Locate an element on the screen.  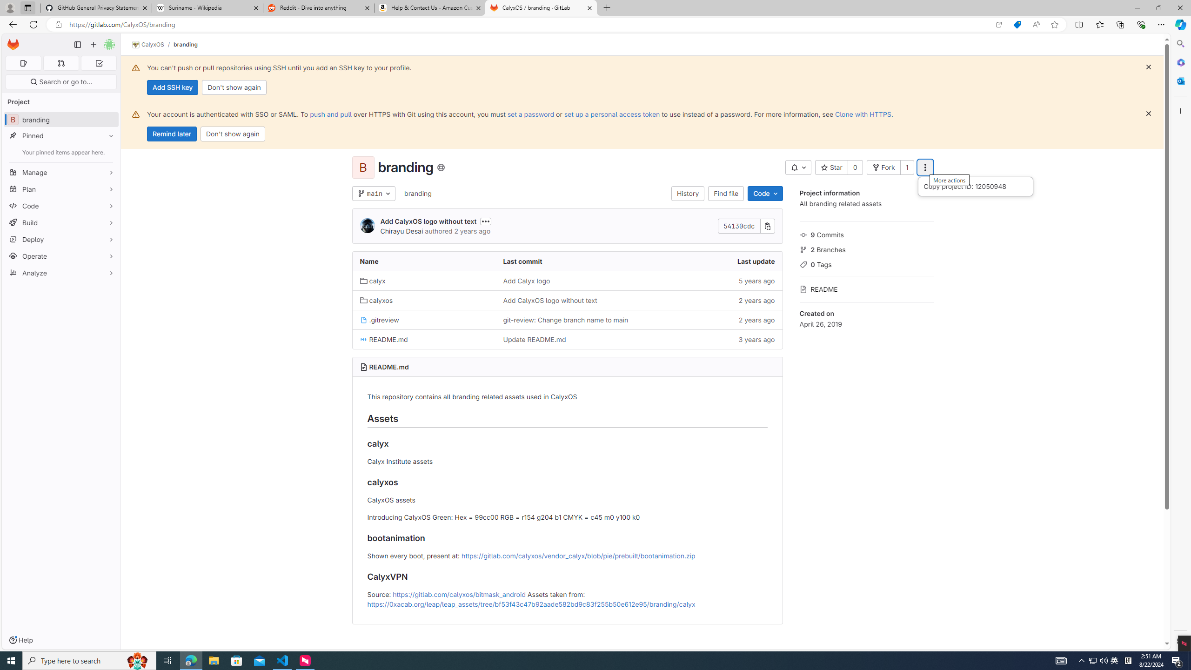
3 years ago is located at coordinates (710, 339).